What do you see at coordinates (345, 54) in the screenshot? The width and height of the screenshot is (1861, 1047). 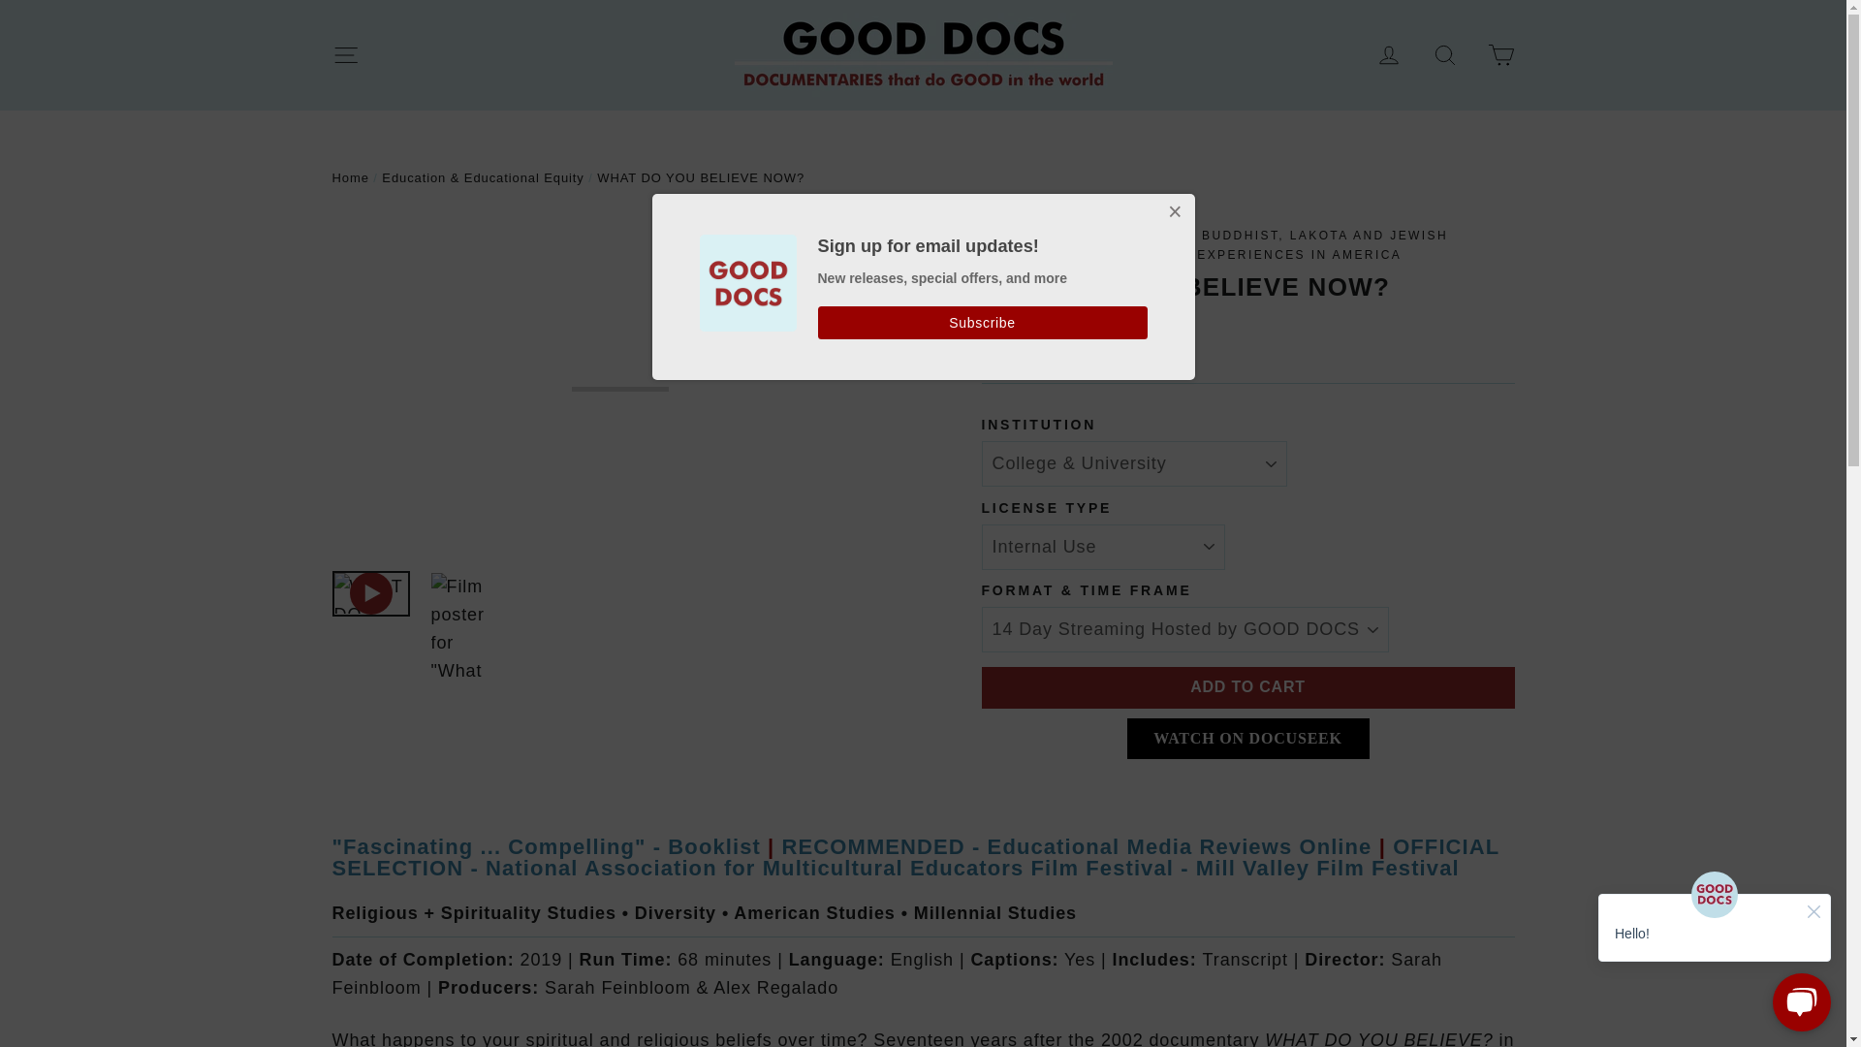 I see `Site navigation` at bounding box center [345, 54].